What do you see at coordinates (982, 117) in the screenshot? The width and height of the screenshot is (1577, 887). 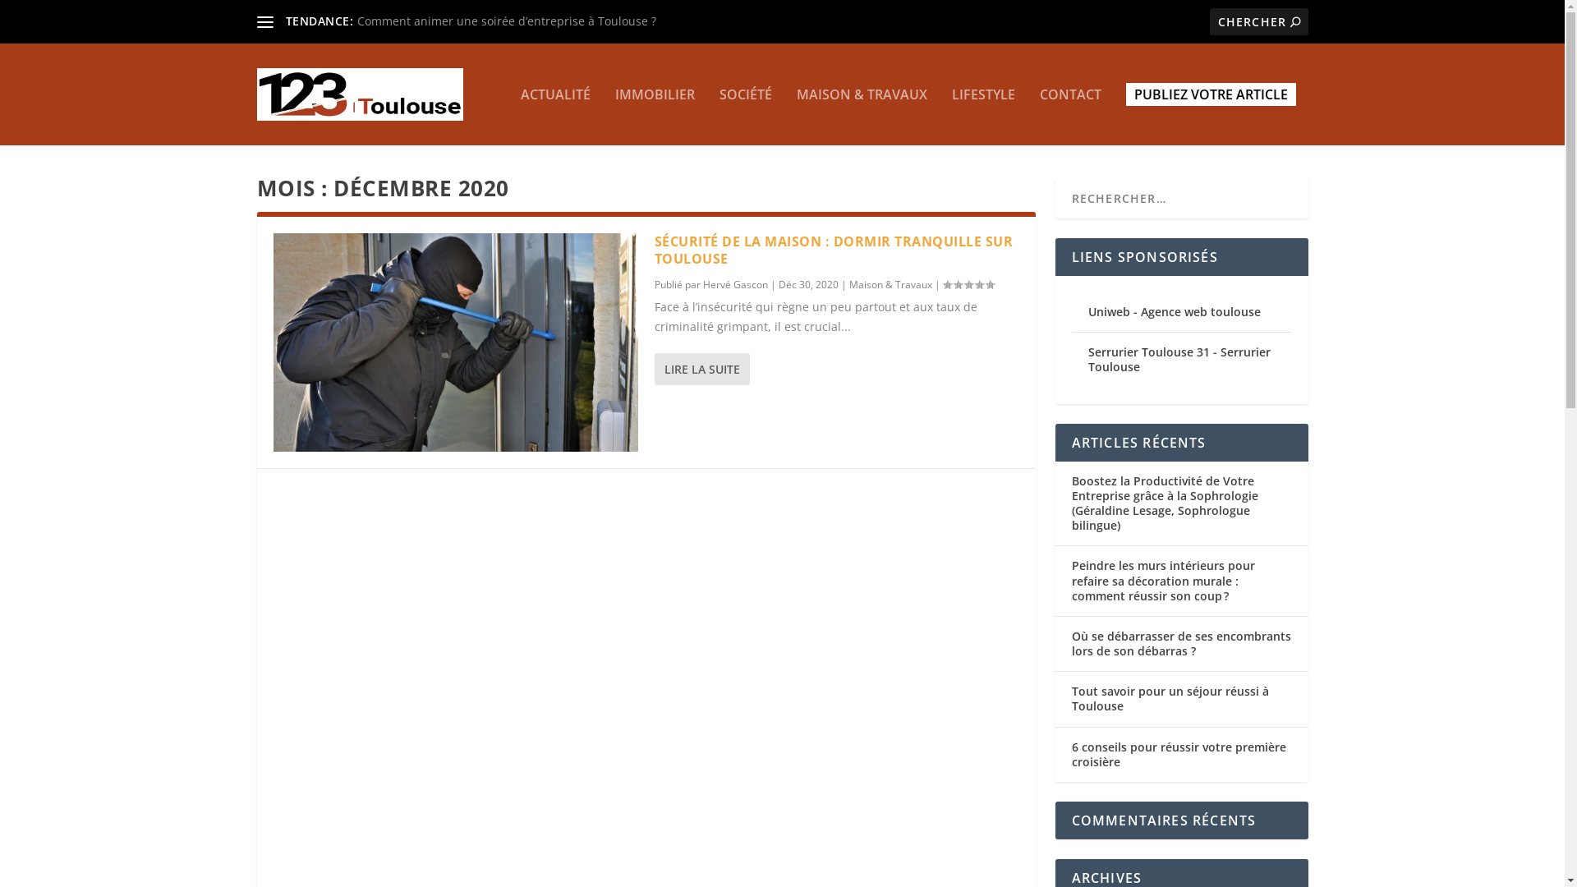 I see `LIFESTYLE` at bounding box center [982, 117].